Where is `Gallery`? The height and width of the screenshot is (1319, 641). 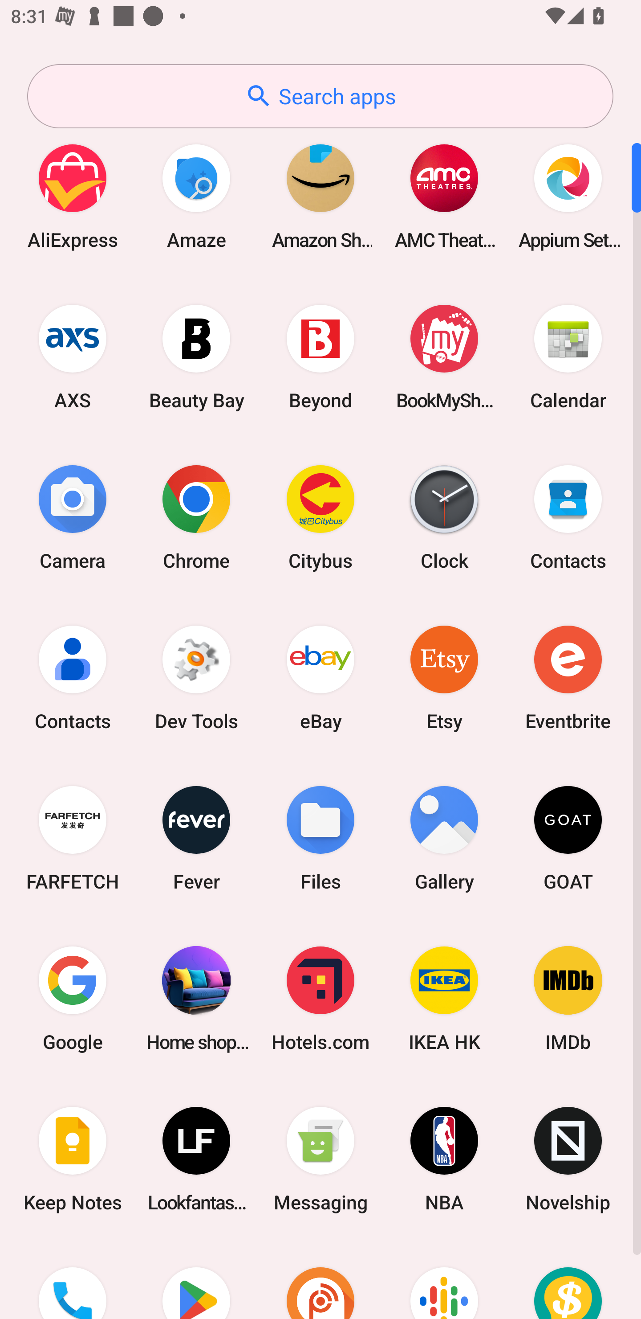 Gallery is located at coordinates (444, 838).